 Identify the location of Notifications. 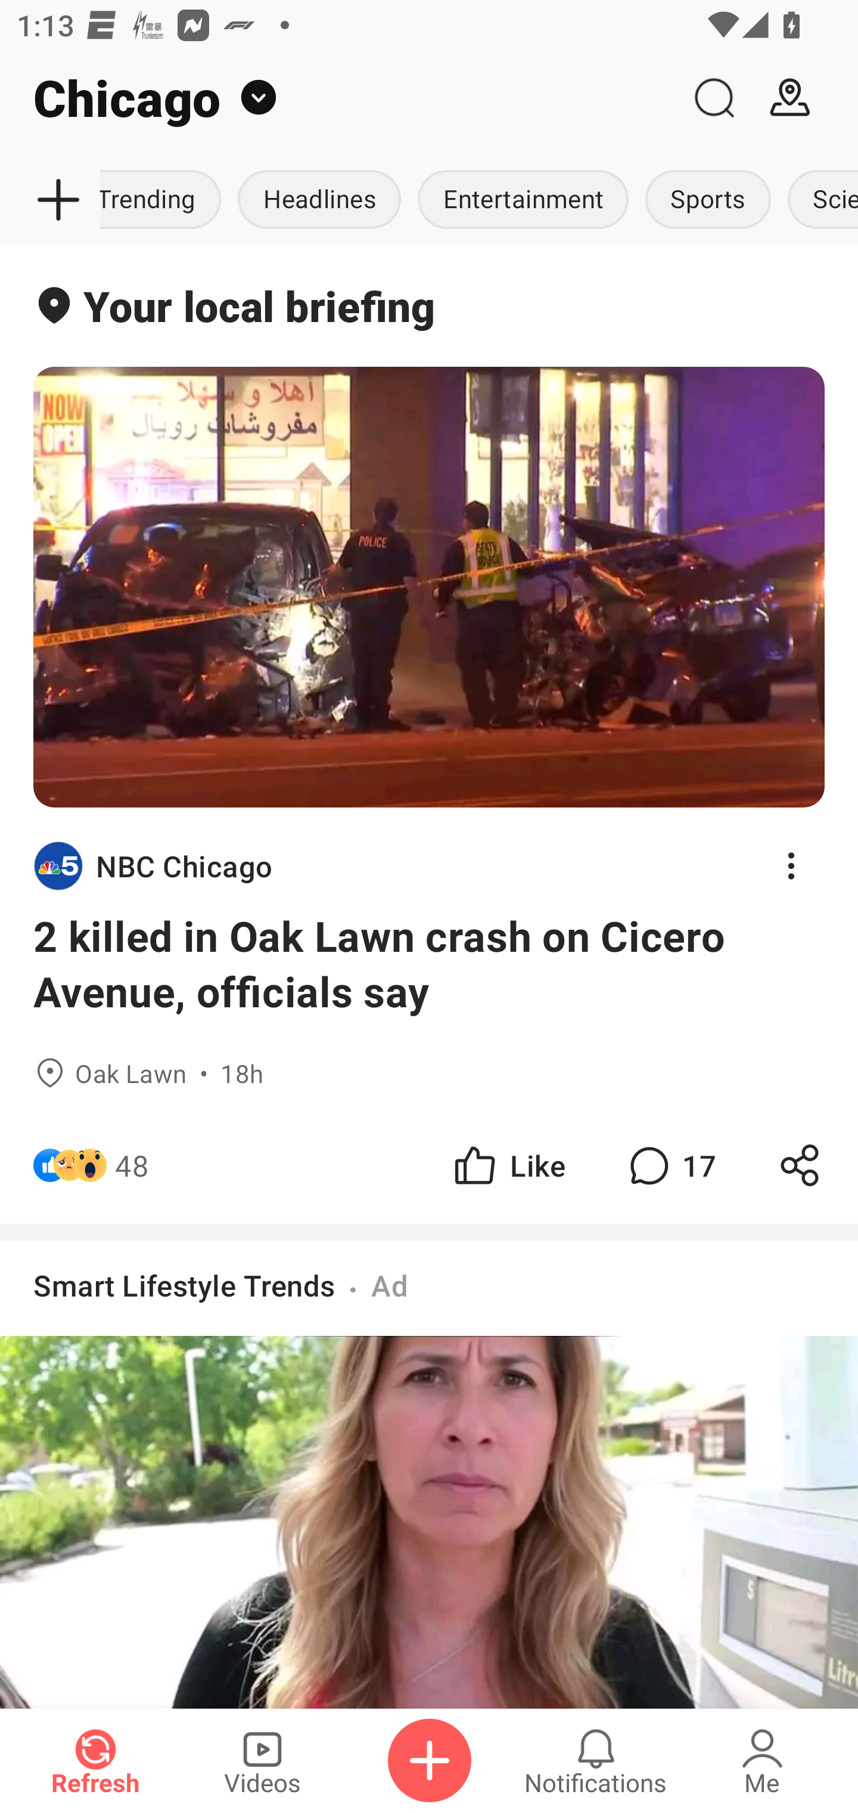
(596, 1761).